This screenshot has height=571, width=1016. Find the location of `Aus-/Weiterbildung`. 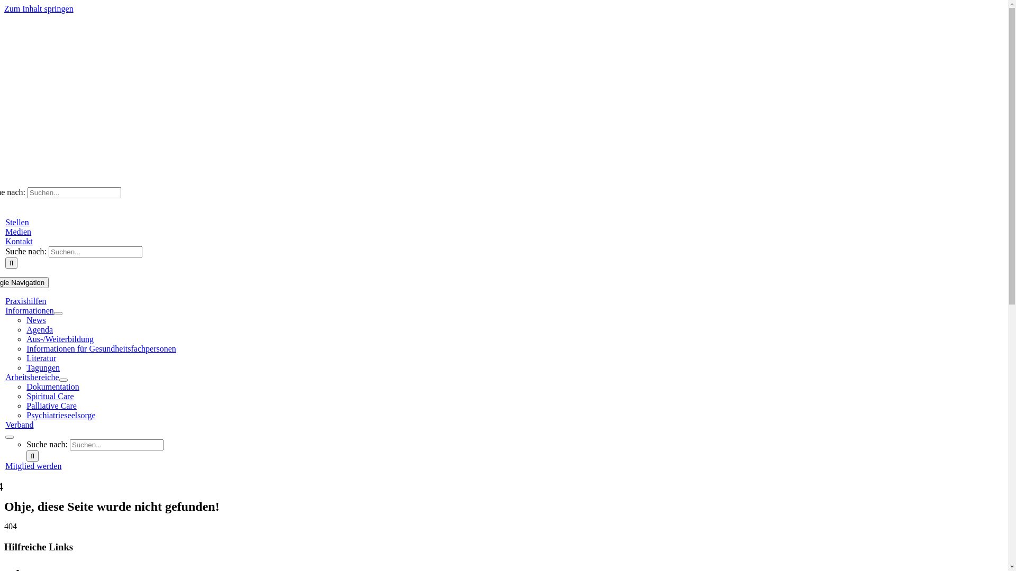

Aus-/Weiterbildung is located at coordinates (60, 339).